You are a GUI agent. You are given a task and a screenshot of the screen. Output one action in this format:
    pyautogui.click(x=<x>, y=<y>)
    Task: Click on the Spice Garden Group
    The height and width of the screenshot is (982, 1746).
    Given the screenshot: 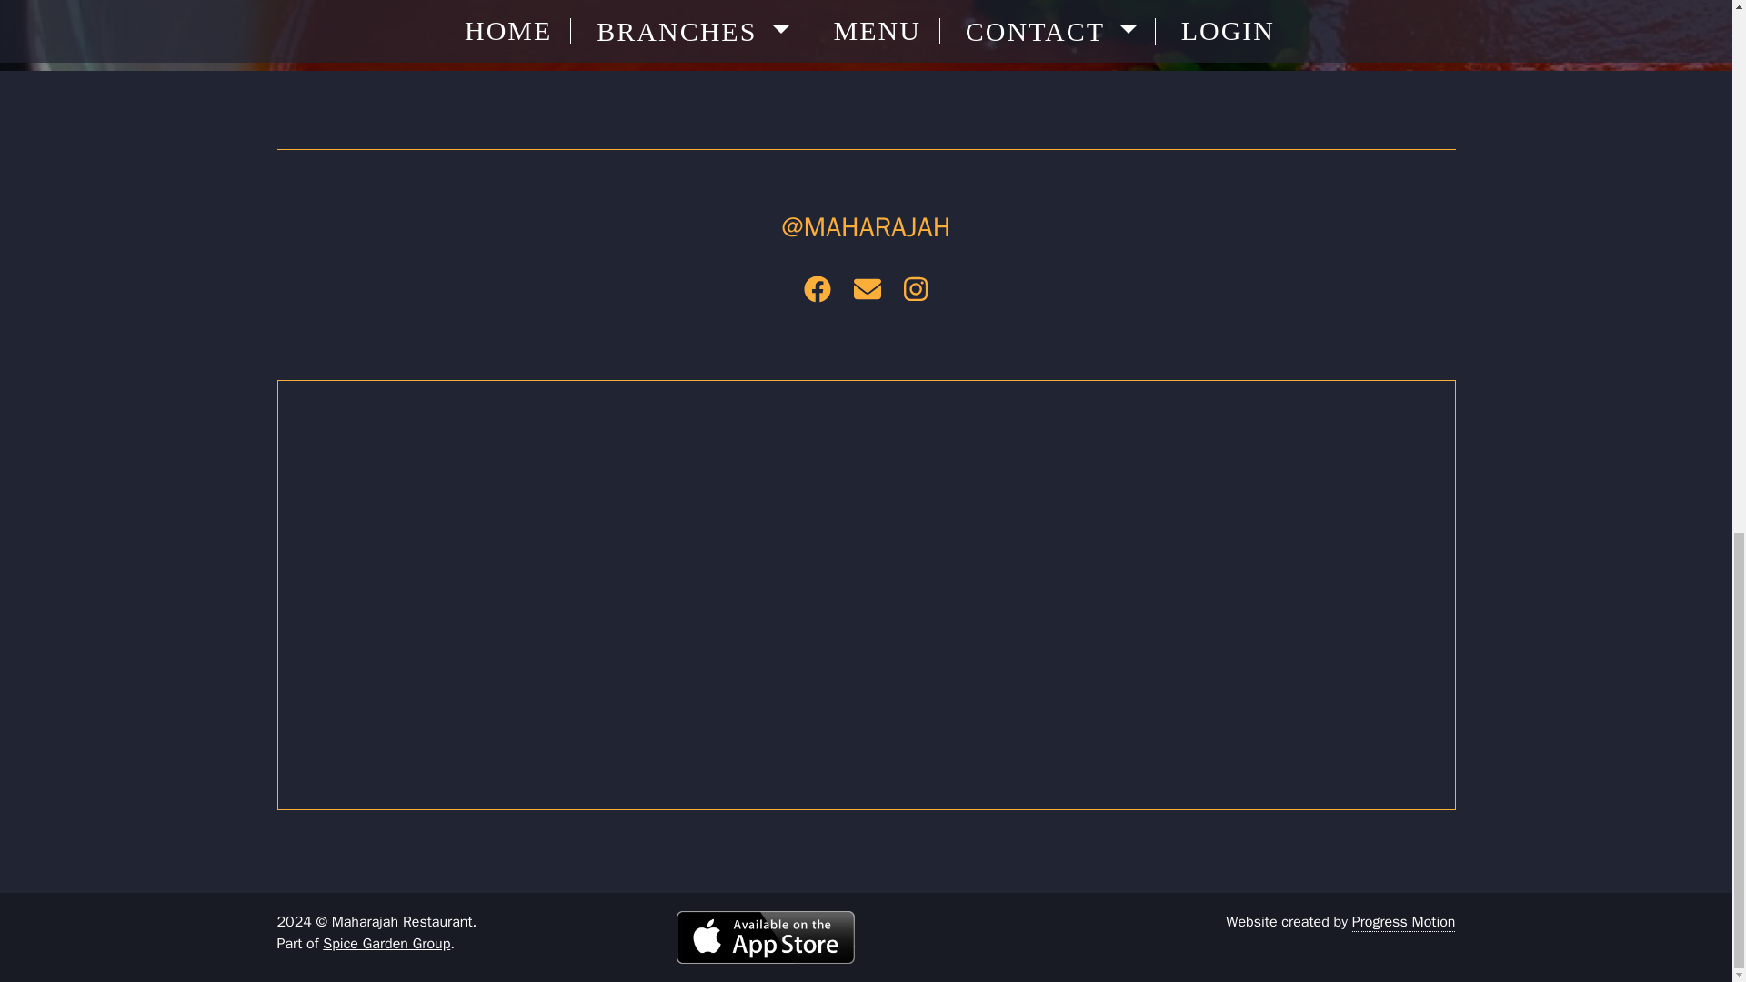 What is the action you would take?
    pyautogui.click(x=386, y=944)
    